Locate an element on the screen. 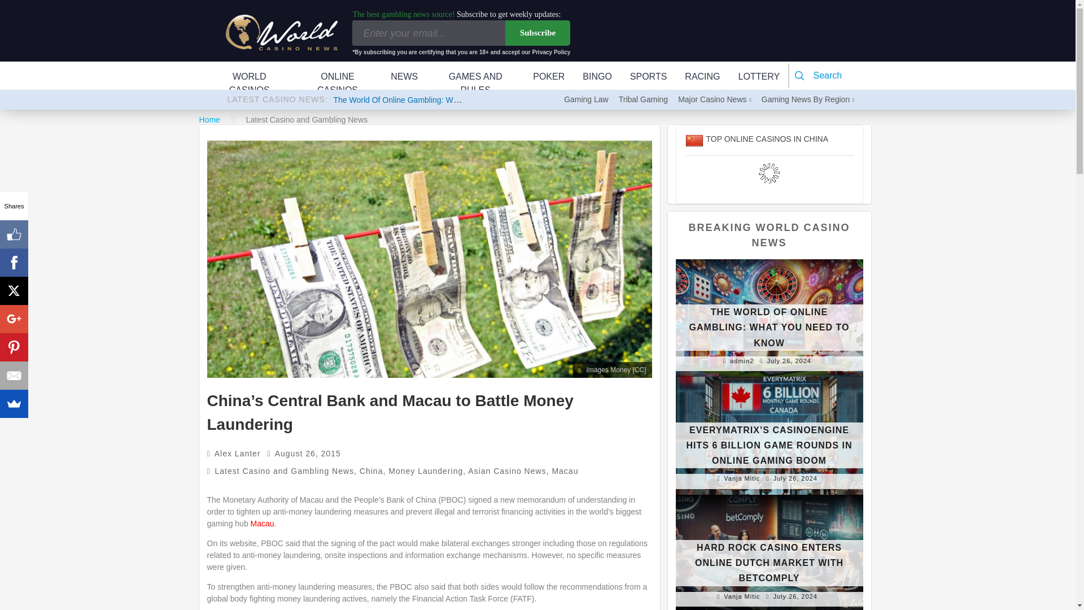  View all posts in China is located at coordinates (371, 471).